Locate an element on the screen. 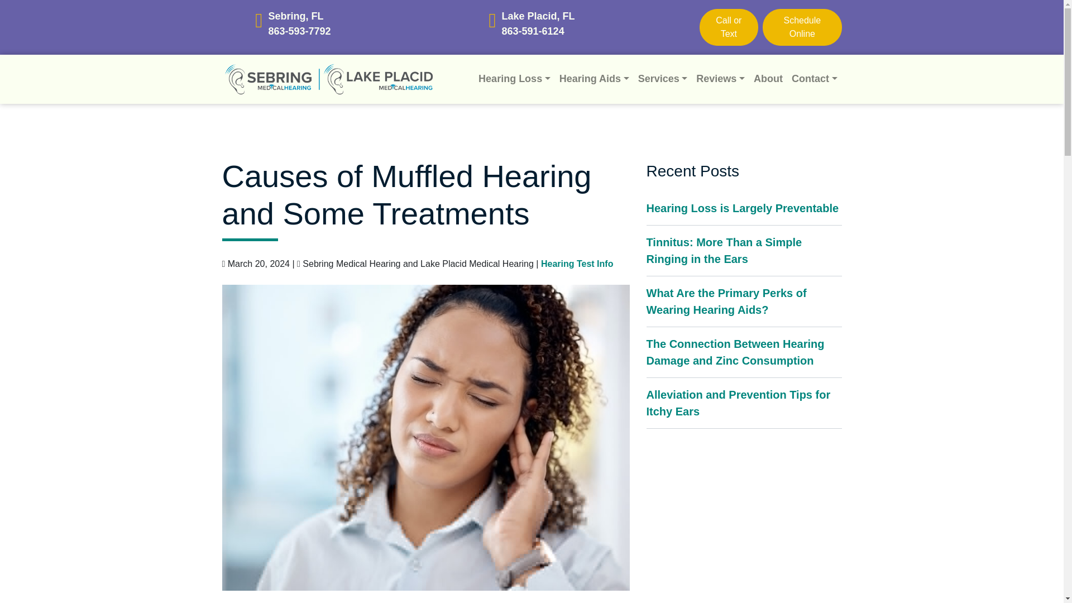  Lake Placid, FL is located at coordinates (538, 17).